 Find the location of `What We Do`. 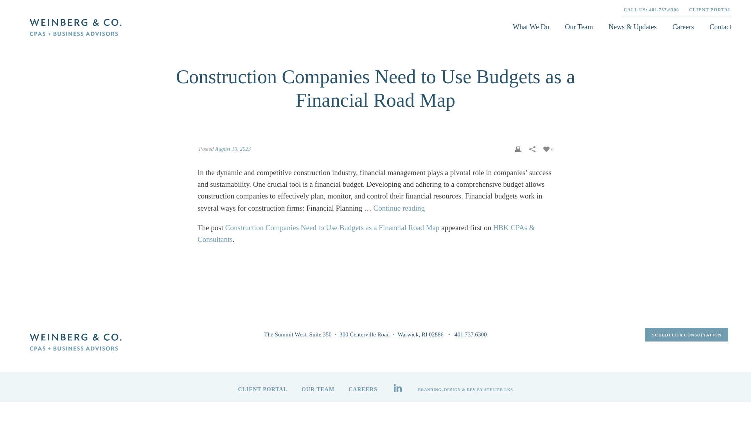

What We Do is located at coordinates (531, 27).